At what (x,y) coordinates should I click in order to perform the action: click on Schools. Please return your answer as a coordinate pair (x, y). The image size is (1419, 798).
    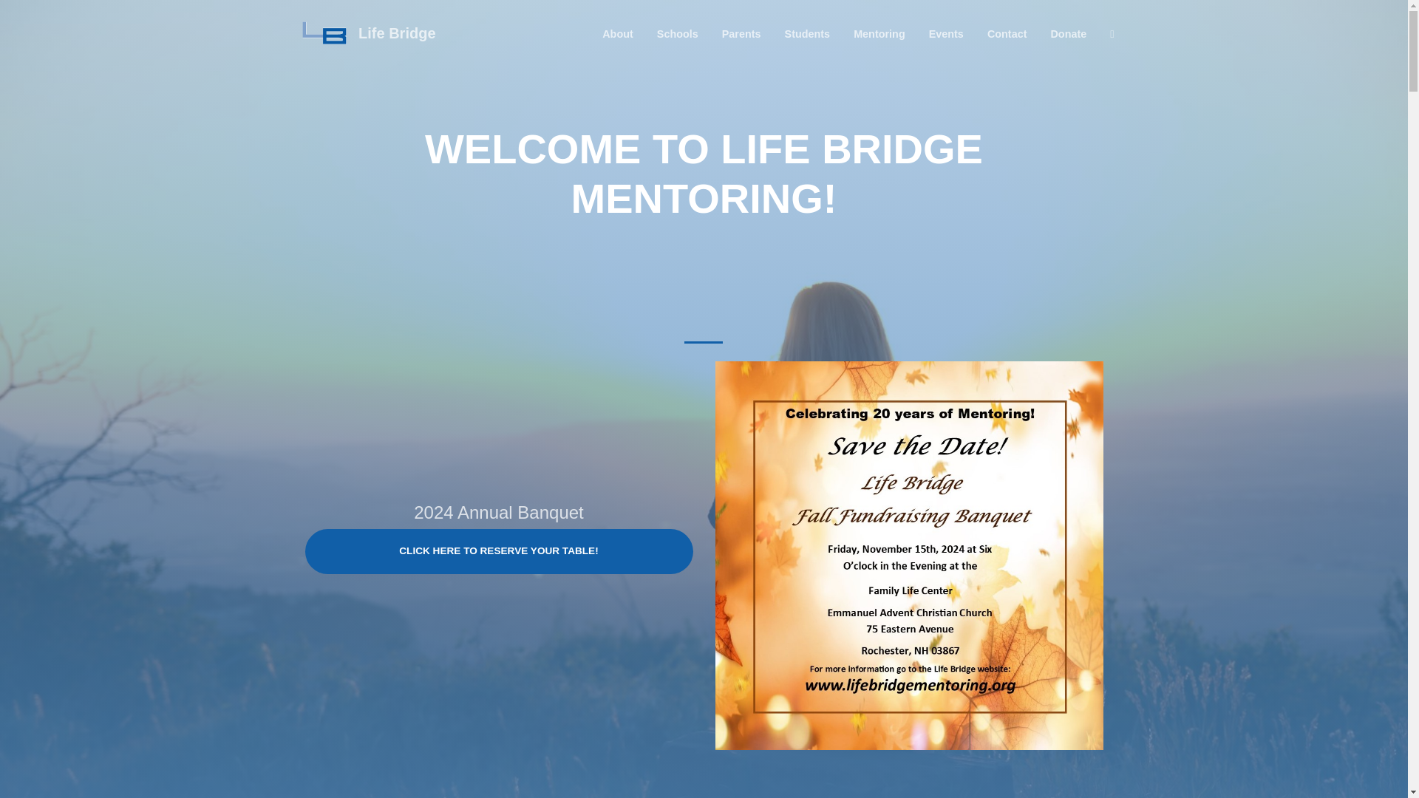
    Looking at the image, I should click on (678, 34).